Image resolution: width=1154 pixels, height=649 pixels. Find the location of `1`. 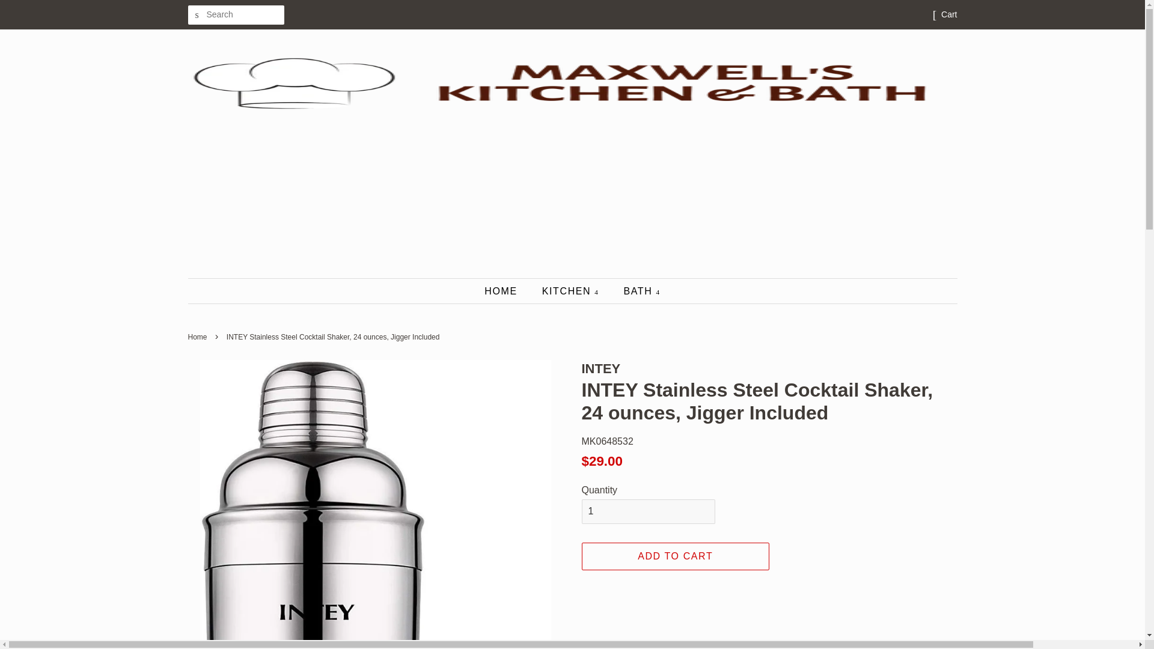

1 is located at coordinates (648, 511).